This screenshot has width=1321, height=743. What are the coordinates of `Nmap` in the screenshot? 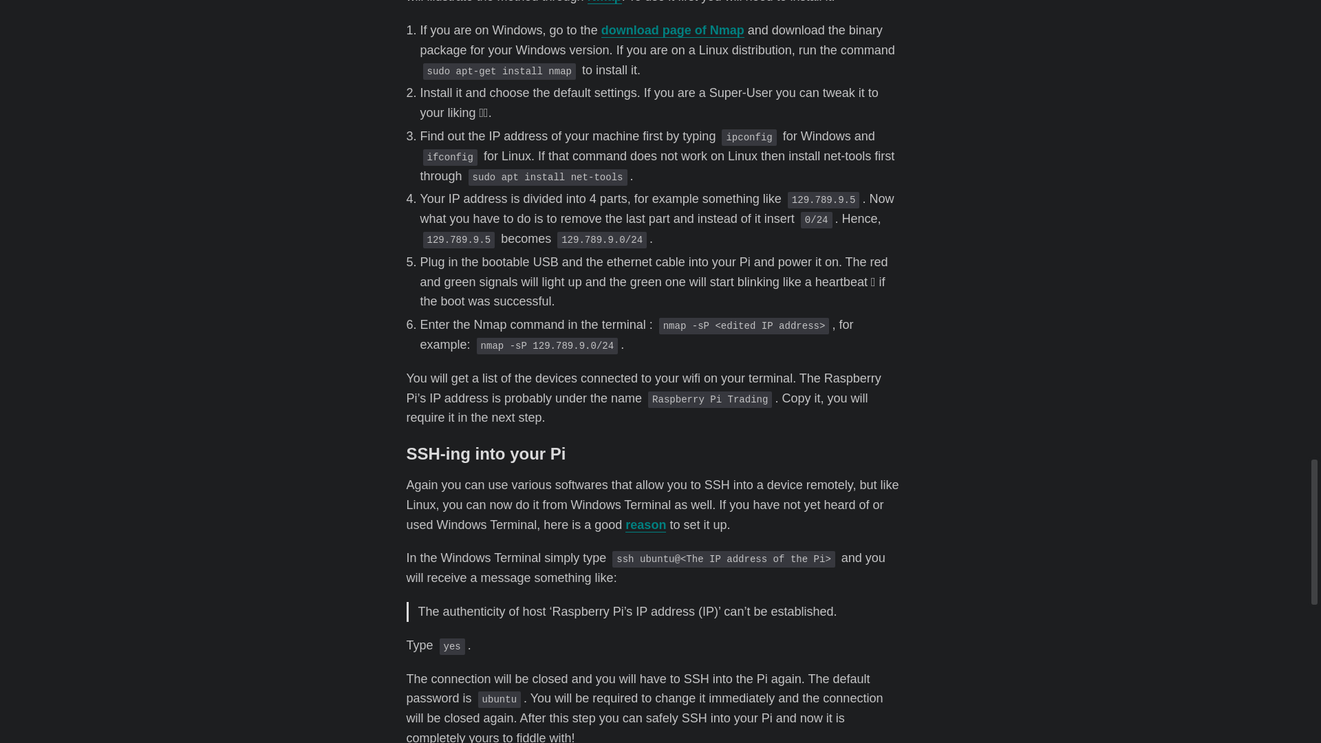 It's located at (605, 1).